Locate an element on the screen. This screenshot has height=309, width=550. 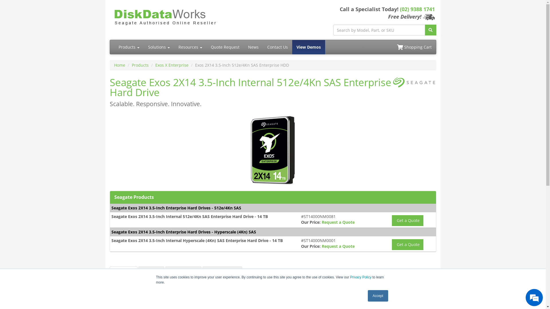
Overview is located at coordinates (123, 272).